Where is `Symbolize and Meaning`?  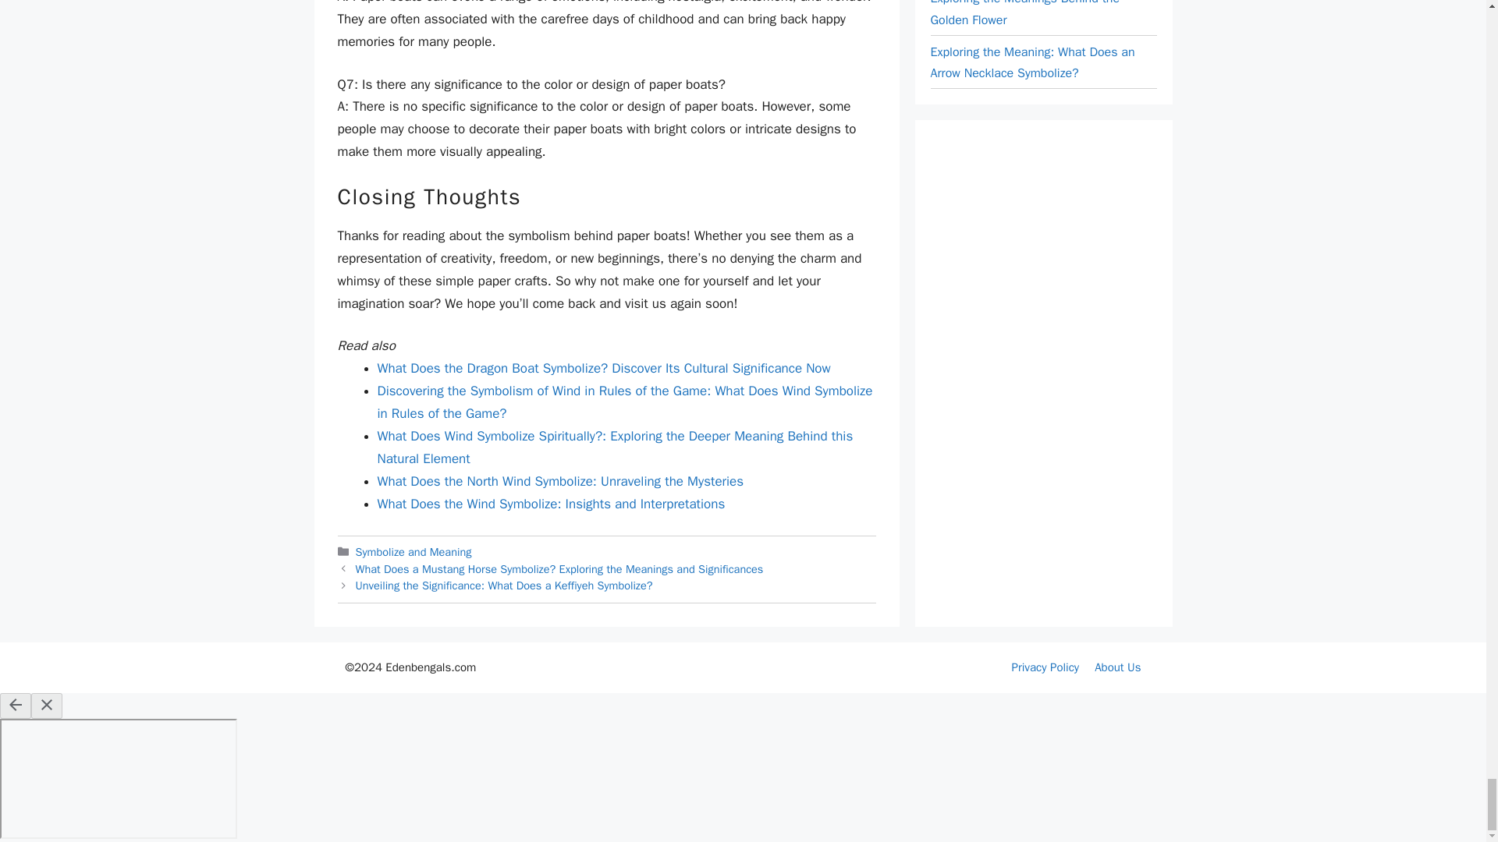 Symbolize and Meaning is located at coordinates (414, 552).